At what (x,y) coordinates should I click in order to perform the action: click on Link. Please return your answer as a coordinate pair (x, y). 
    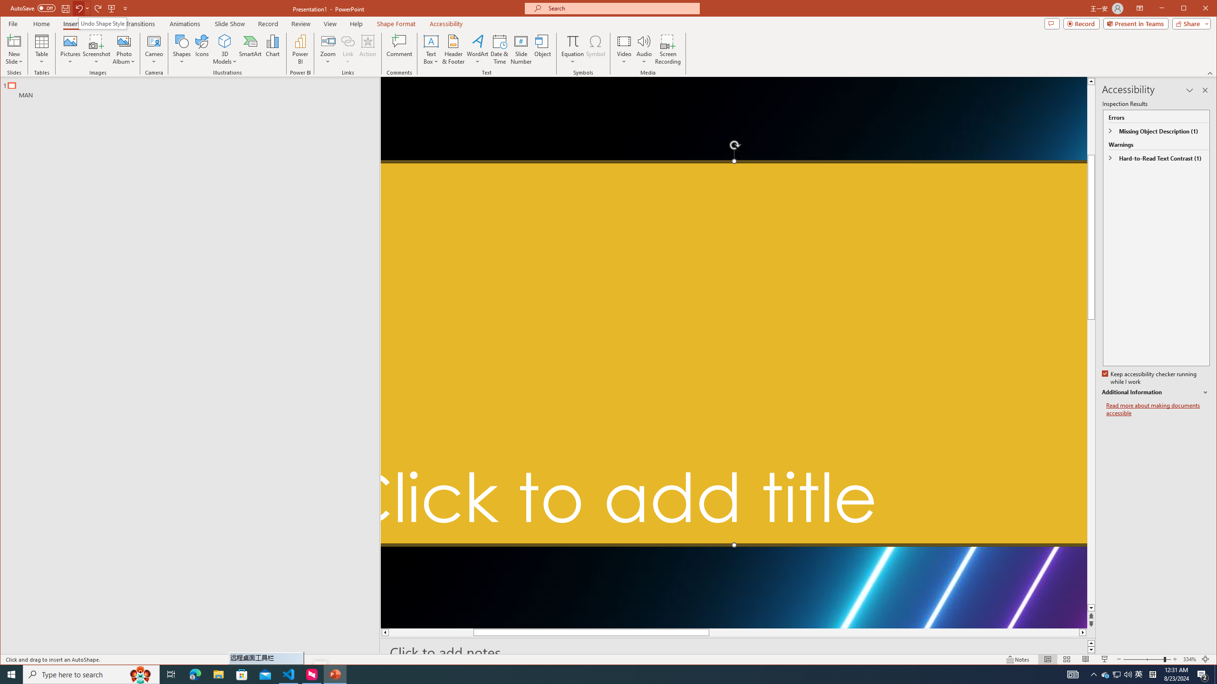
    Looking at the image, I should click on (348, 41).